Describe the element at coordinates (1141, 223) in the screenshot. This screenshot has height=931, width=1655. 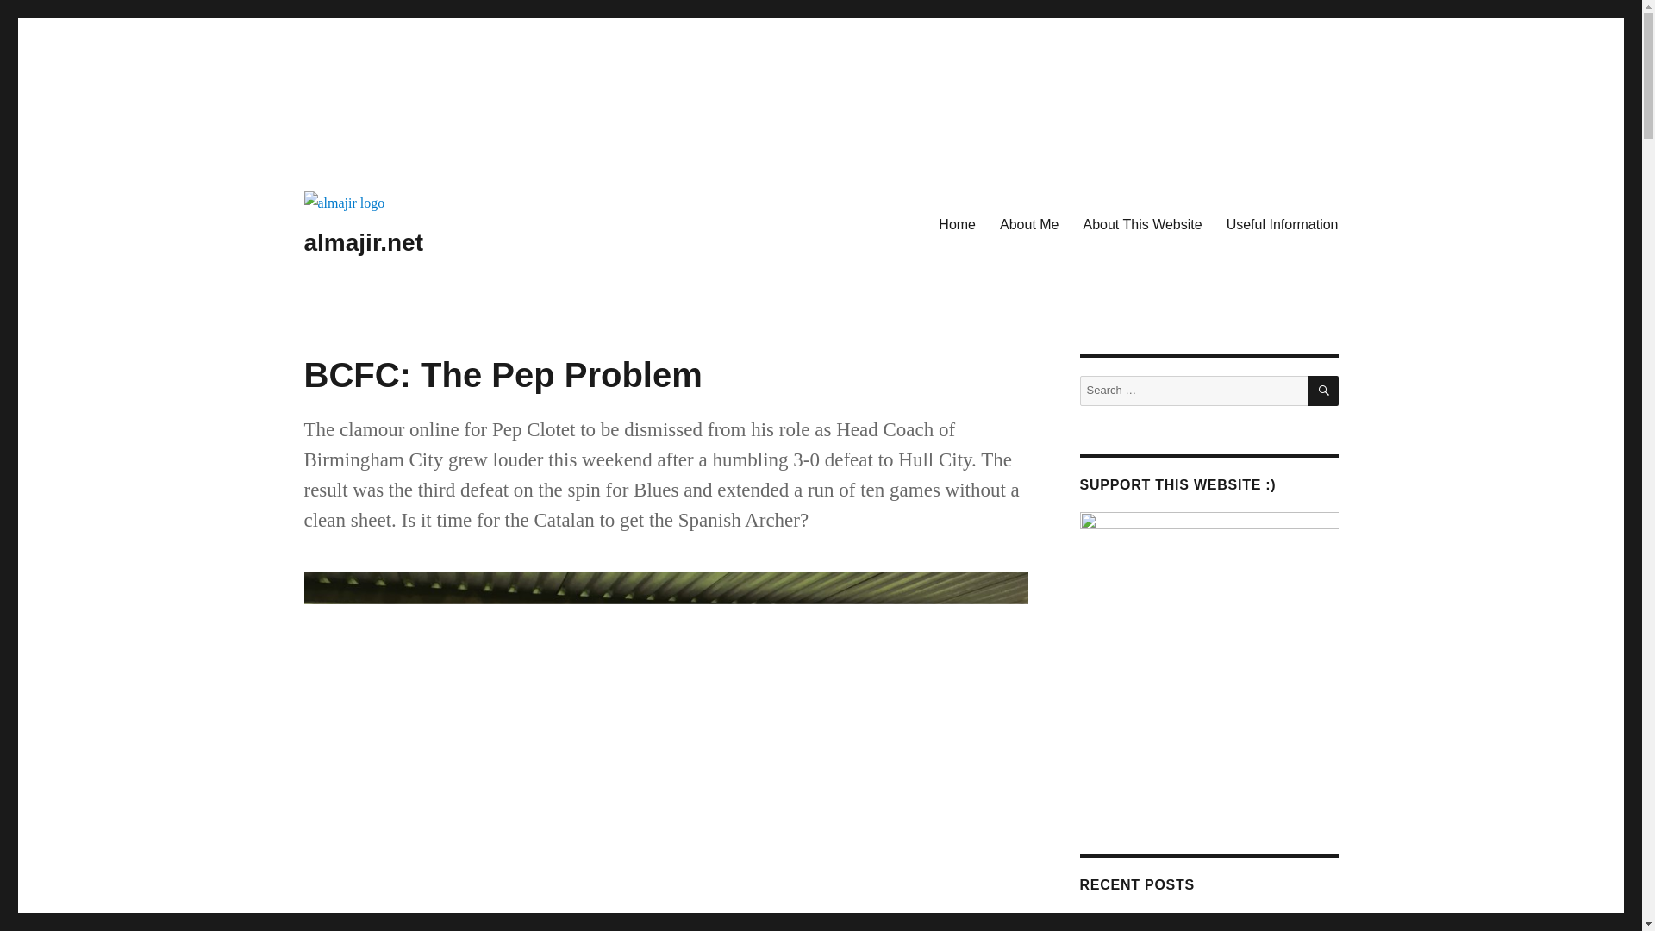
I see `About This Website` at that location.